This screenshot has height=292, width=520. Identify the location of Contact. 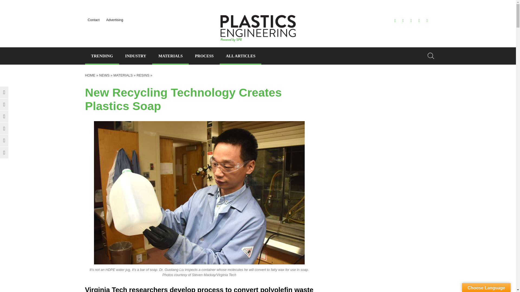
(94, 20).